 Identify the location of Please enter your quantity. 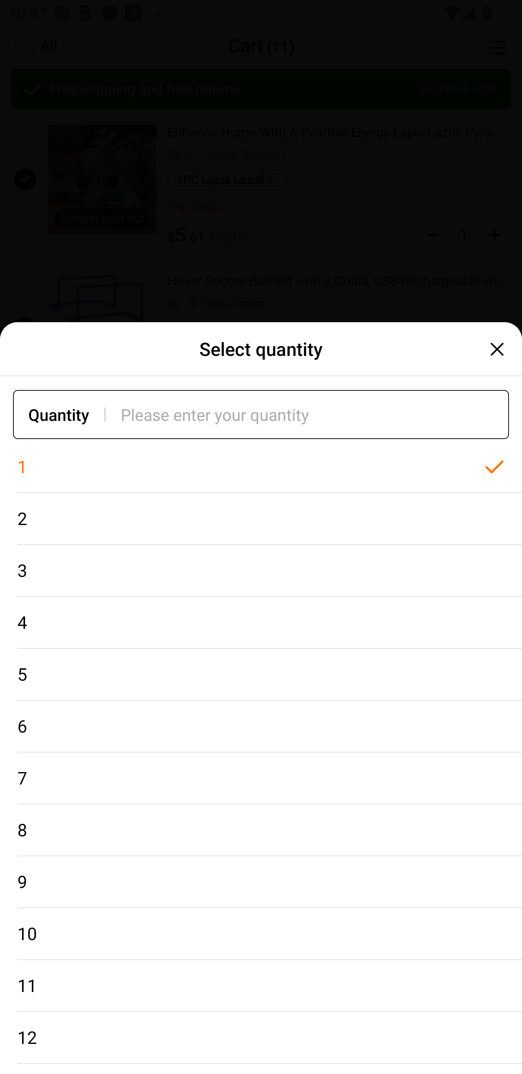
(315, 414).